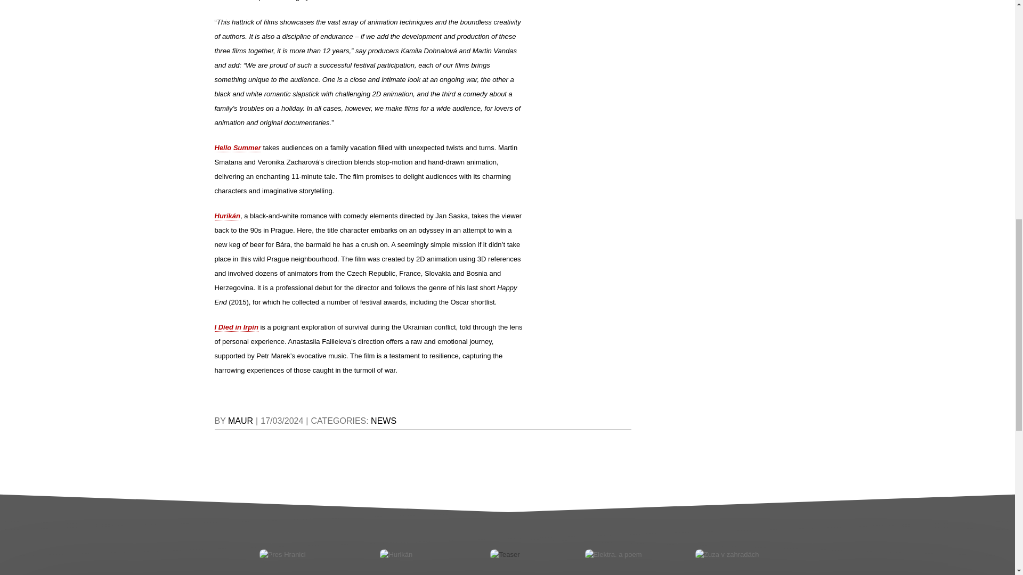 This screenshot has height=575, width=1023. What do you see at coordinates (240, 421) in the screenshot?
I see `Posts by Maur` at bounding box center [240, 421].